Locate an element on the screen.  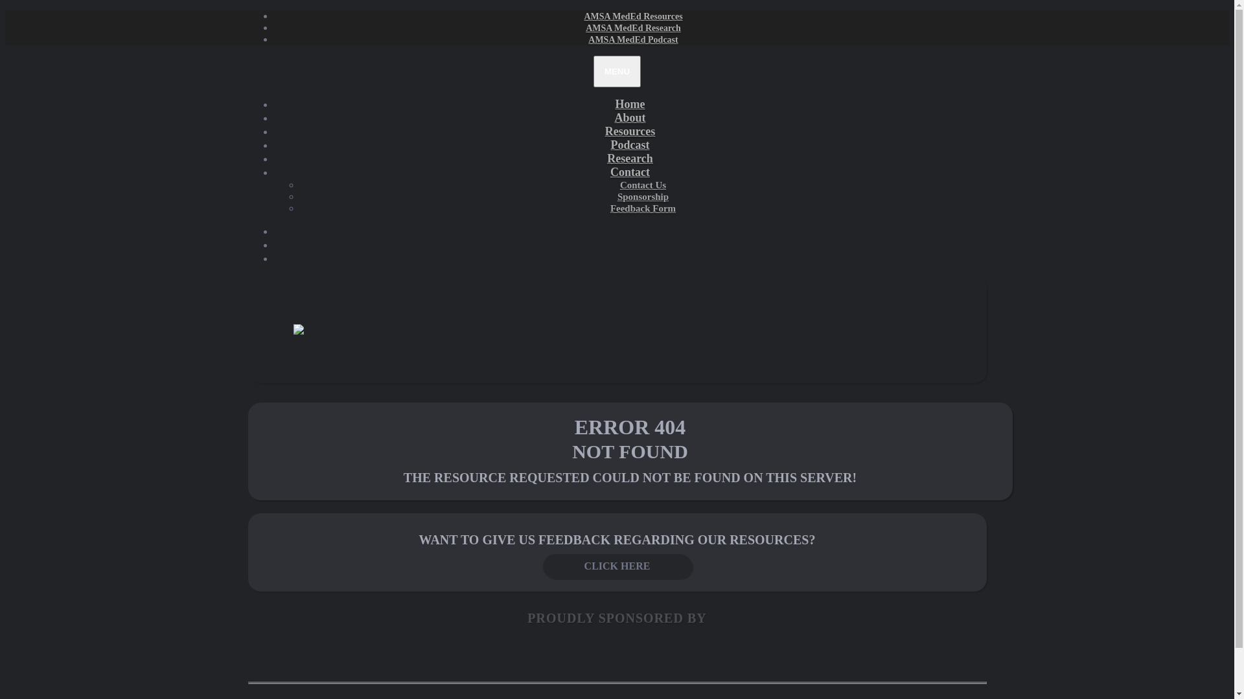
Research is located at coordinates (630, 159).